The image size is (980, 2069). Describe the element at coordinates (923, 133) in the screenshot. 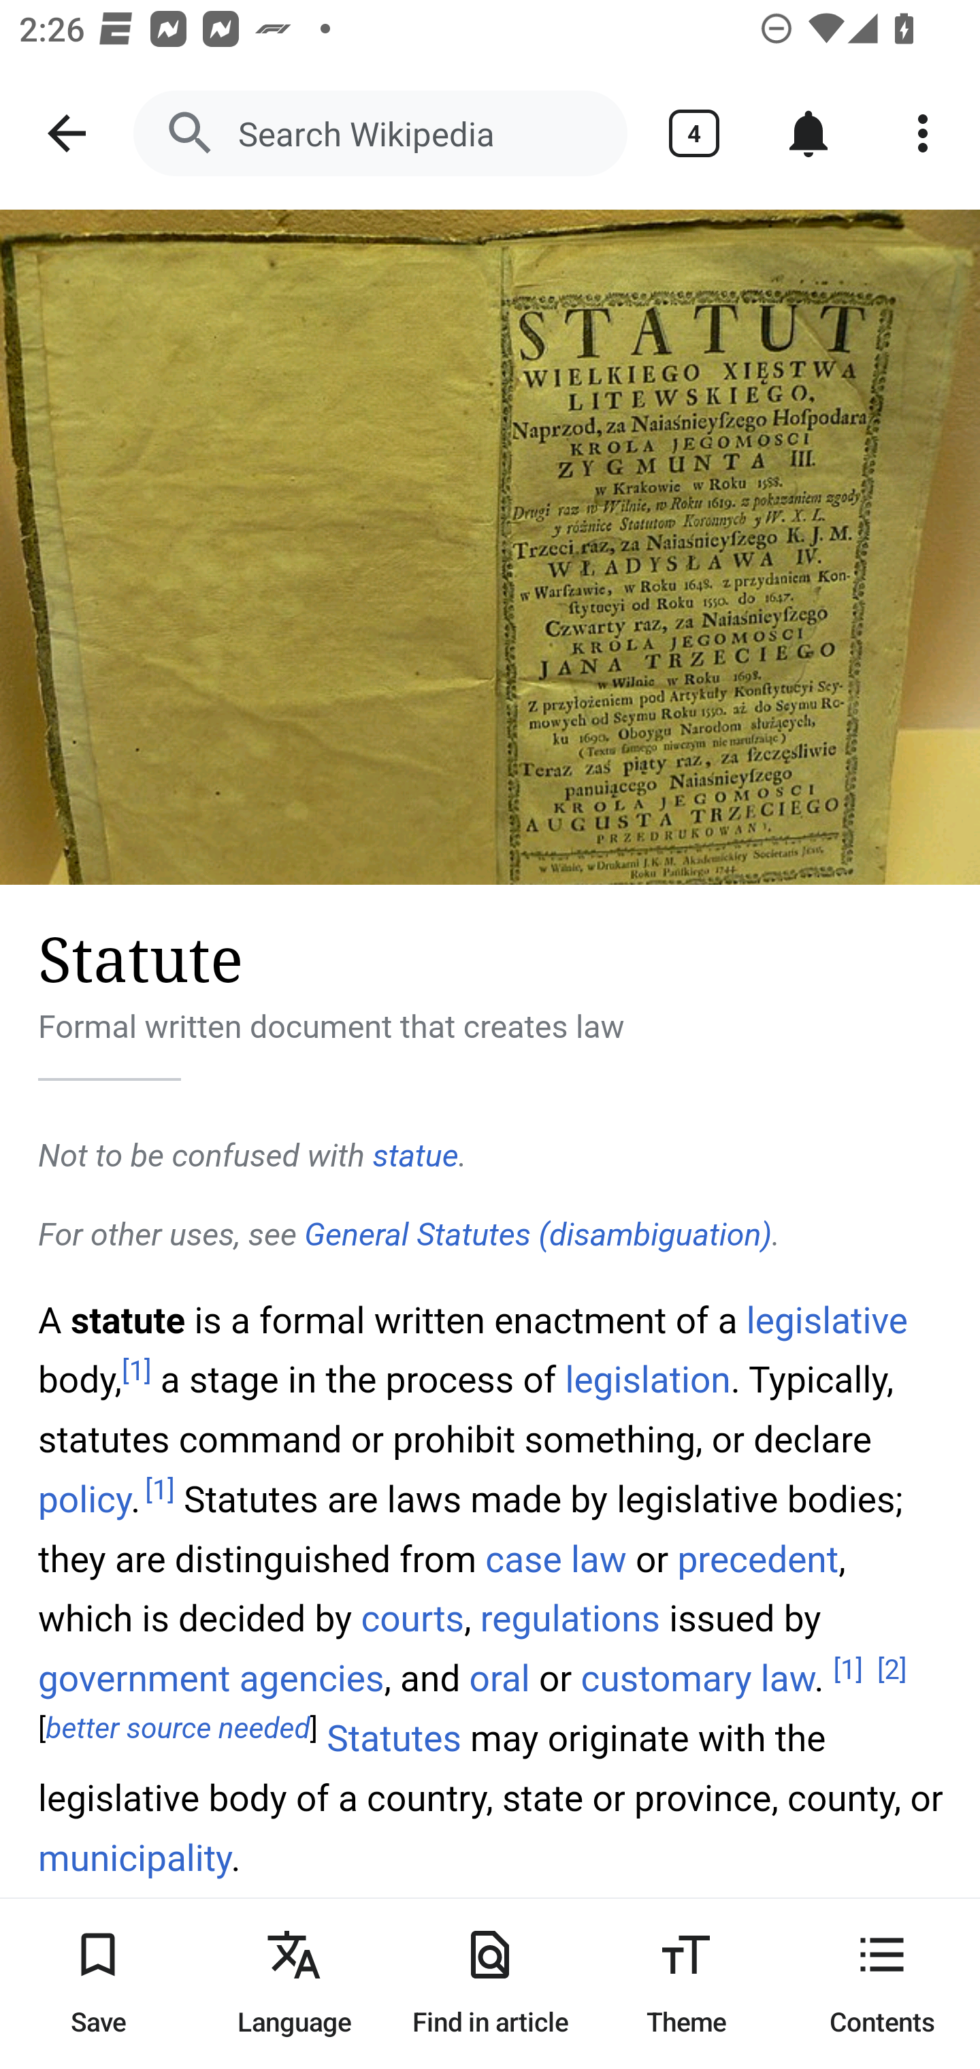

I see `More options` at that location.